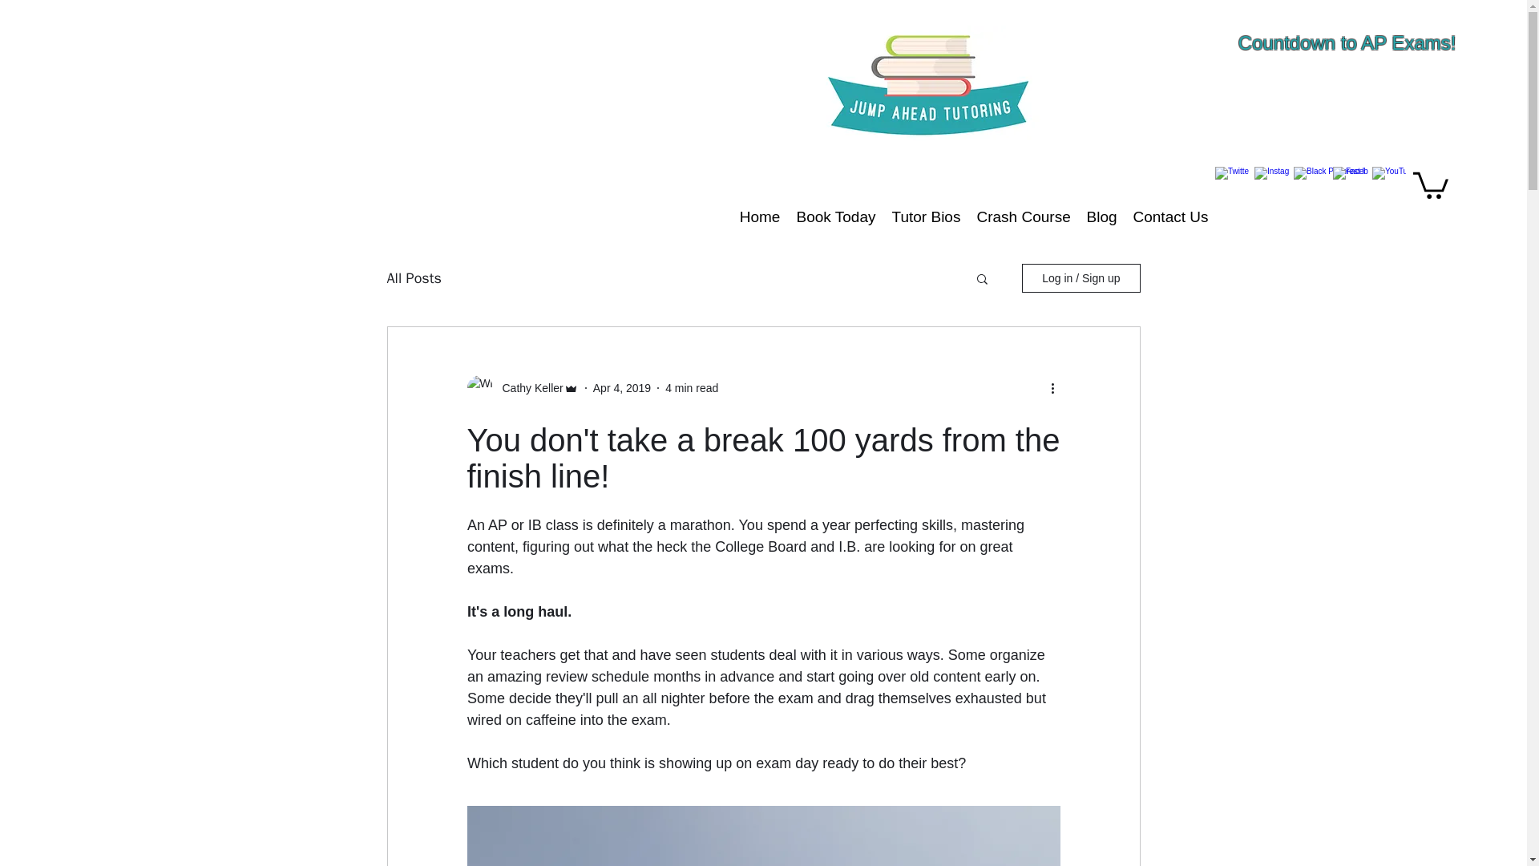 This screenshot has width=1539, height=866. What do you see at coordinates (1023, 216) in the screenshot?
I see `Crash Course` at bounding box center [1023, 216].